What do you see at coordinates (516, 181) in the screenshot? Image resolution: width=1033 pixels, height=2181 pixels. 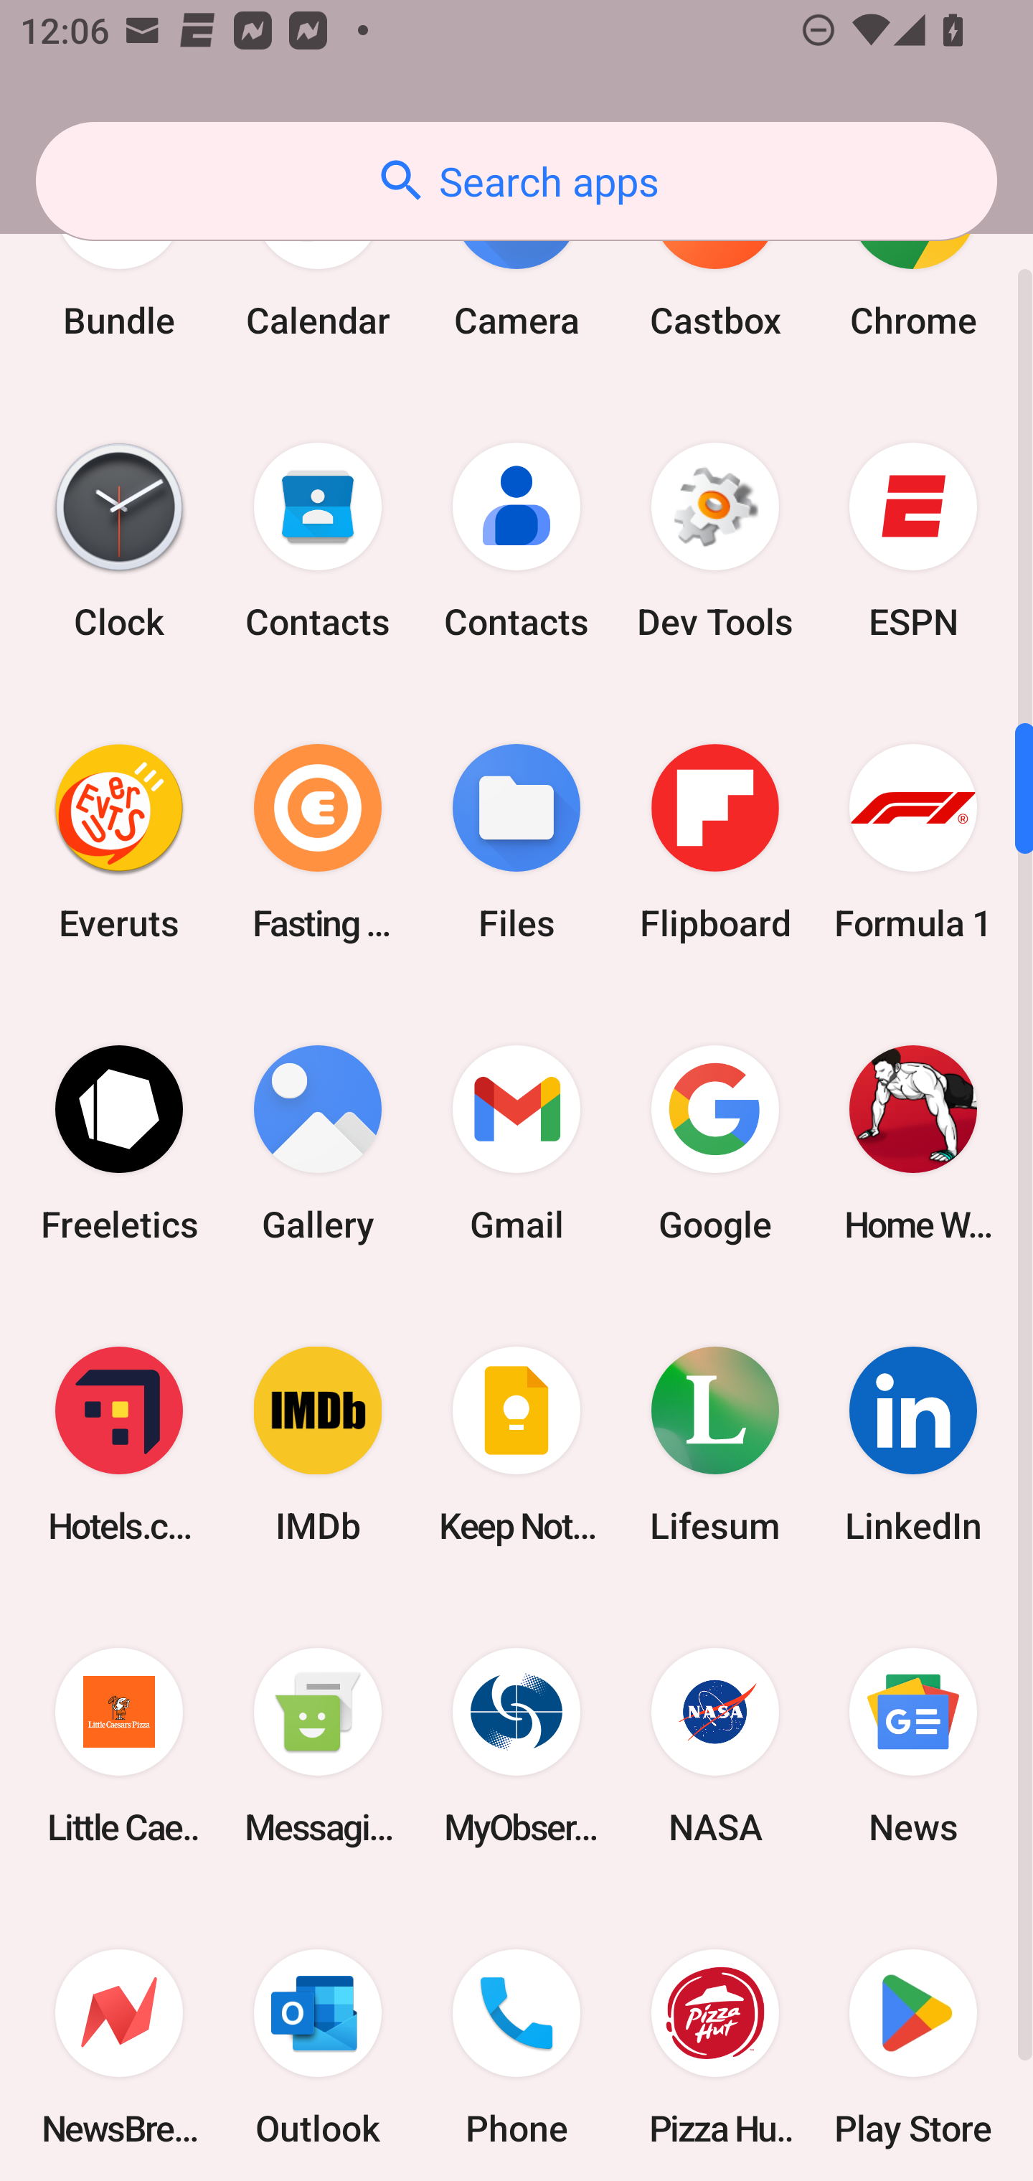 I see `  Search apps` at bounding box center [516, 181].